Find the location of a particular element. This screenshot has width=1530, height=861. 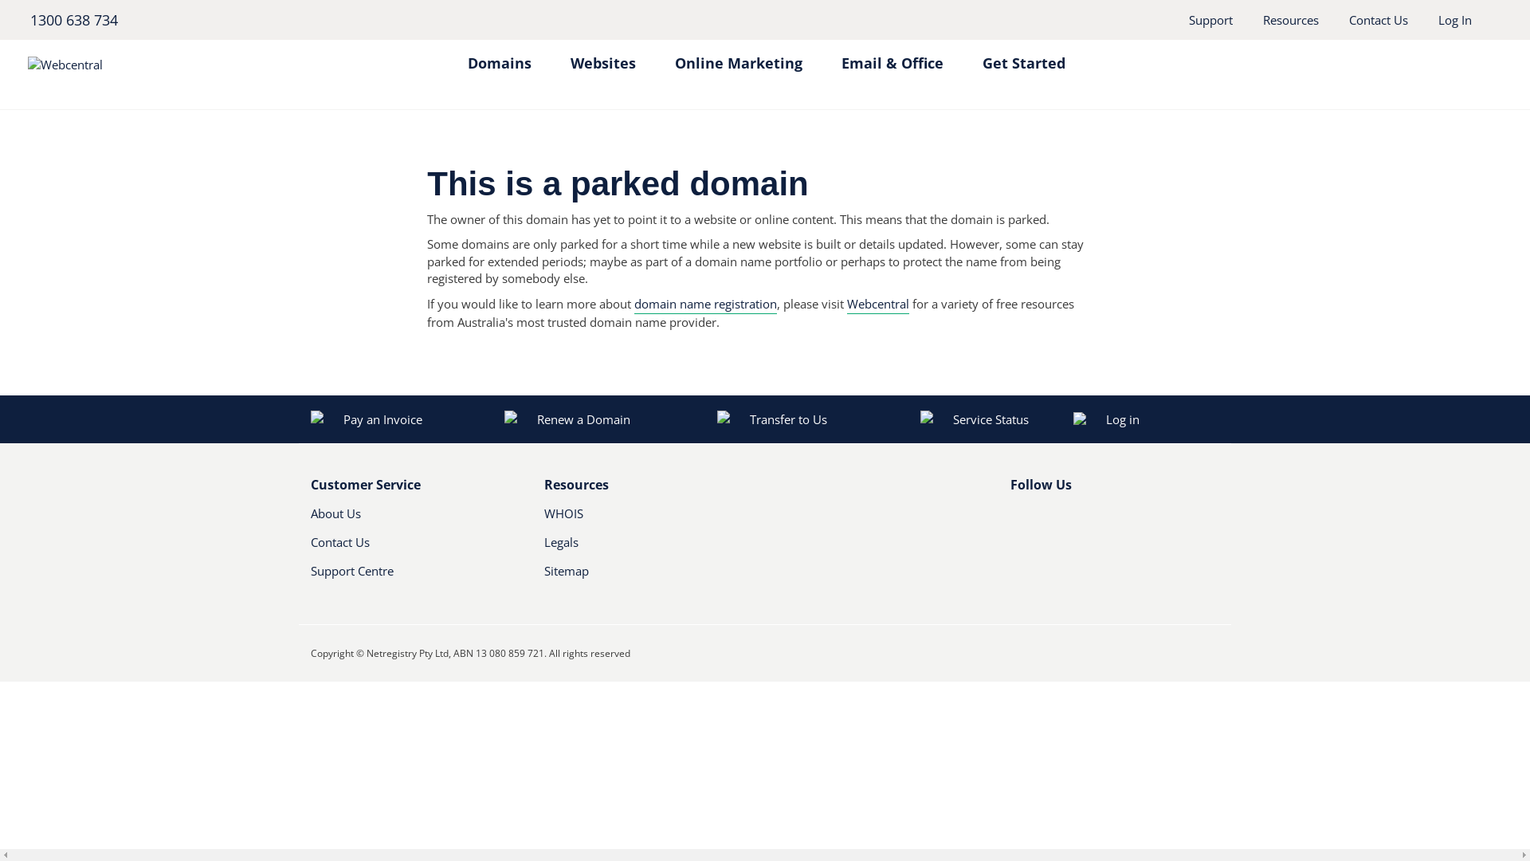

Sitemap is located at coordinates (649, 577).